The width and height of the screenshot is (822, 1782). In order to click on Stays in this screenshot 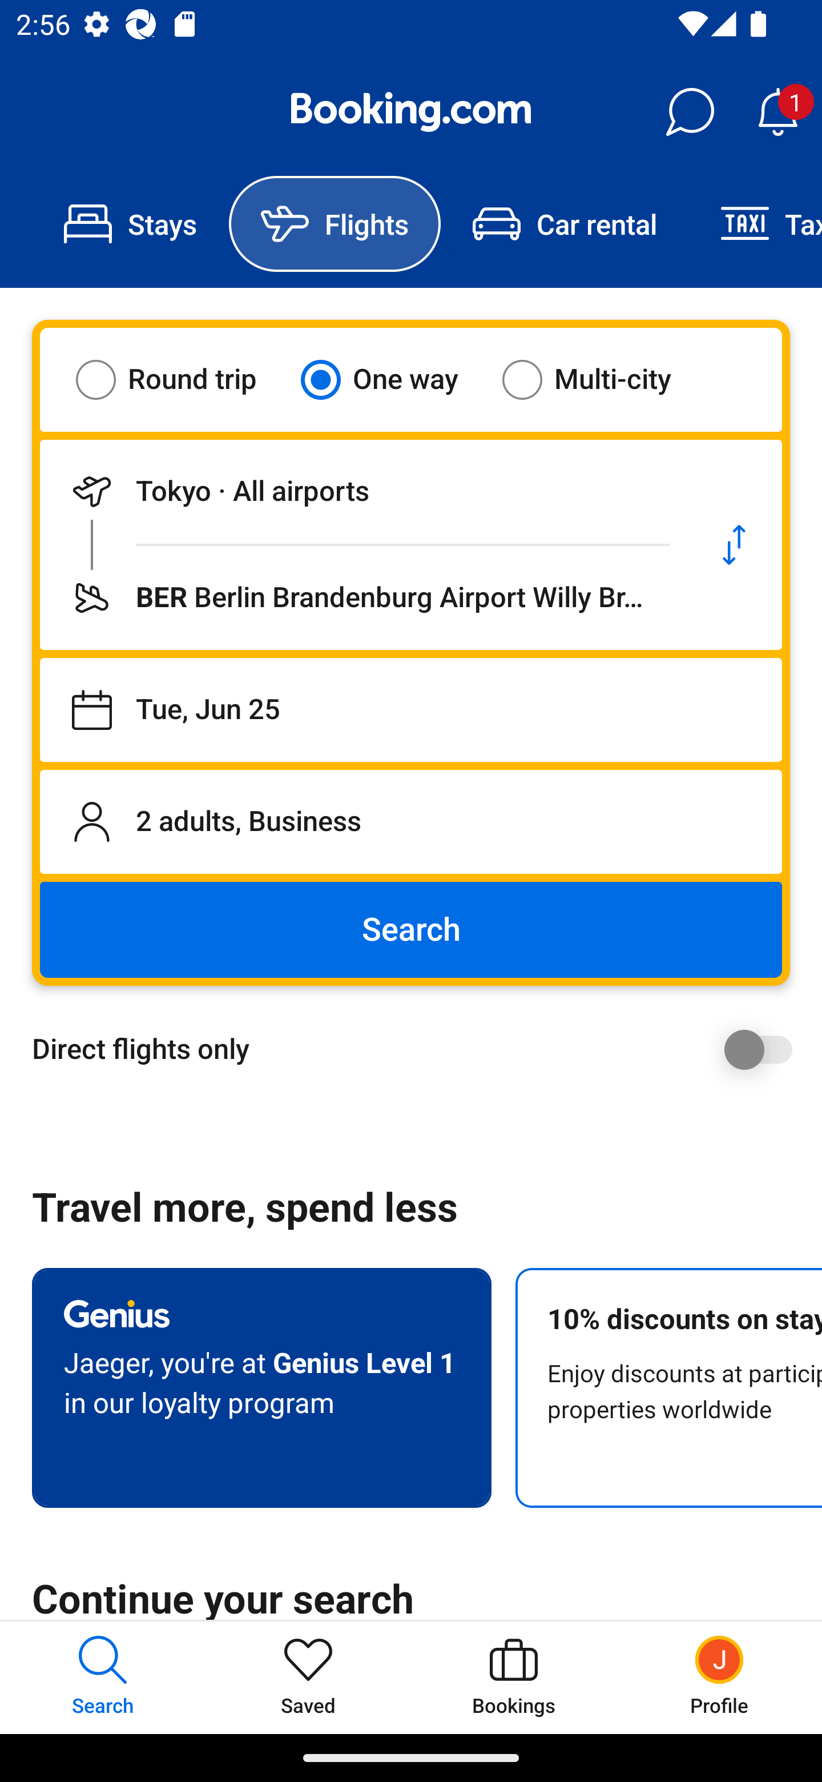, I will do `click(130, 224)`.